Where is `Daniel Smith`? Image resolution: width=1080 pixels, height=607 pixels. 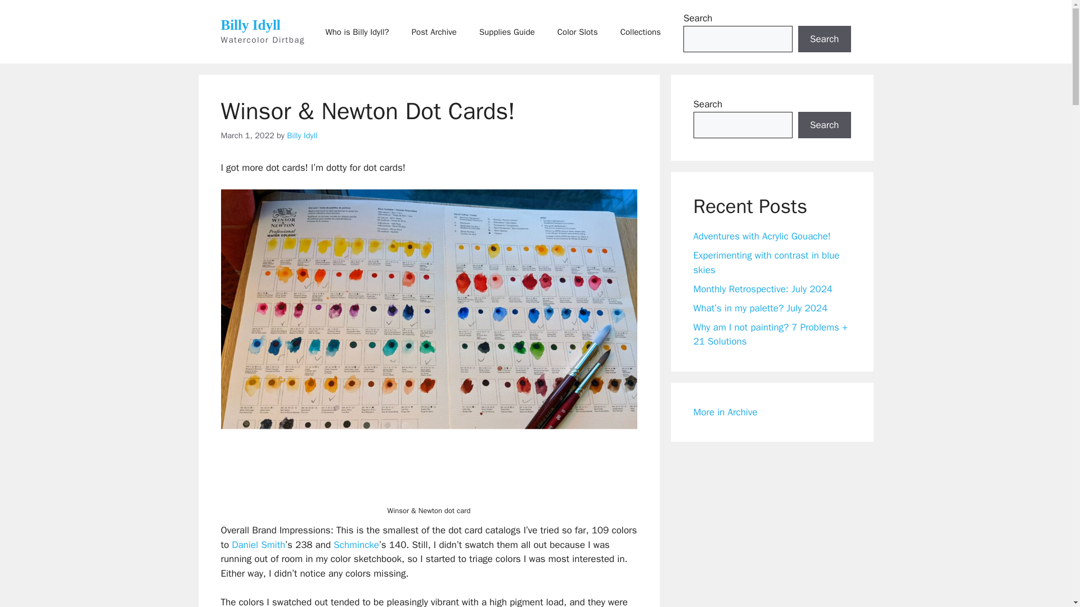
Daniel Smith is located at coordinates (258, 545).